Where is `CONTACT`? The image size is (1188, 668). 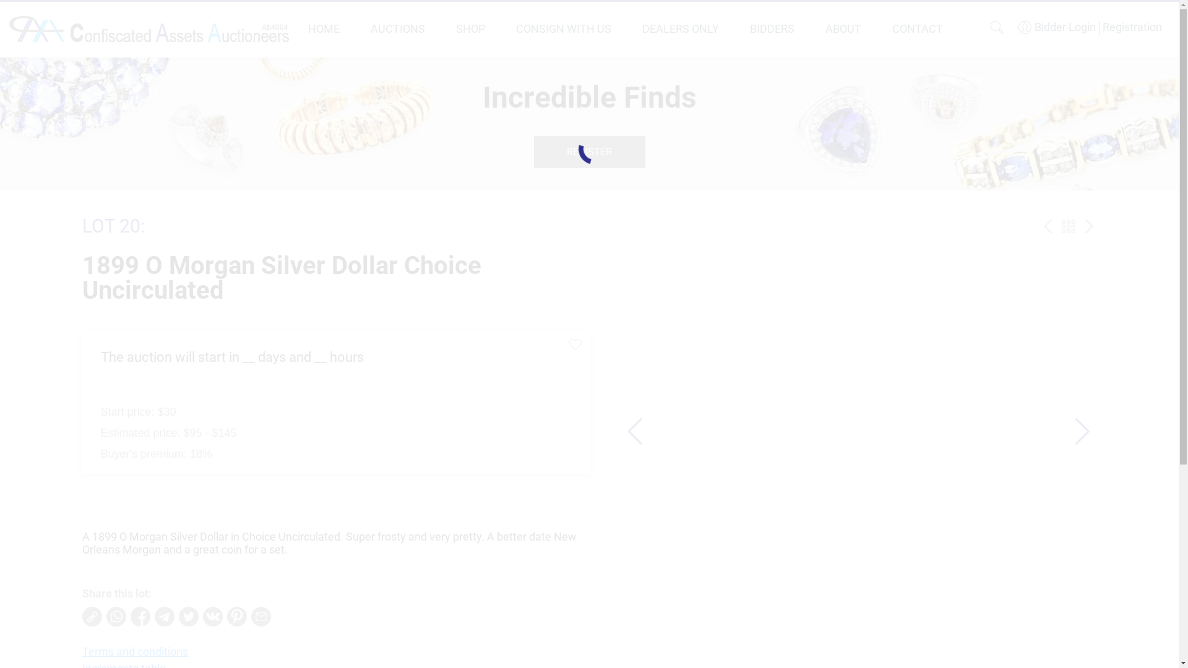
CONTACT is located at coordinates (918, 28).